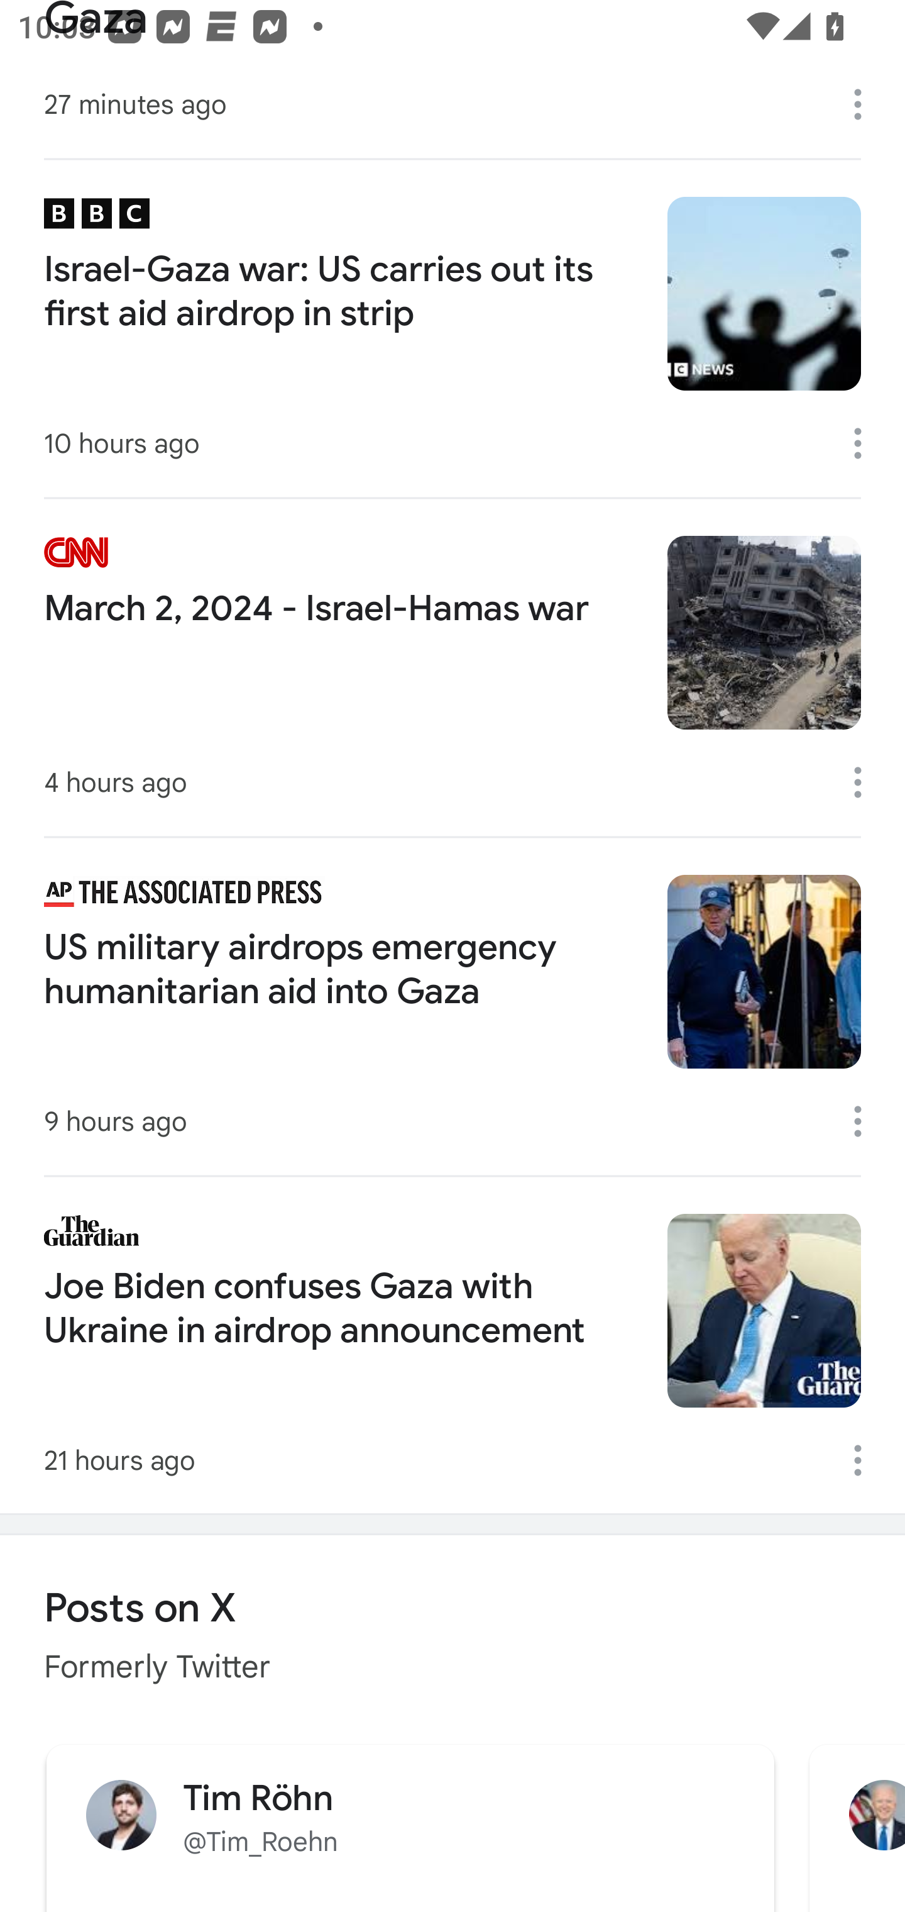  Describe the element at coordinates (866, 1121) in the screenshot. I see `More options` at that location.